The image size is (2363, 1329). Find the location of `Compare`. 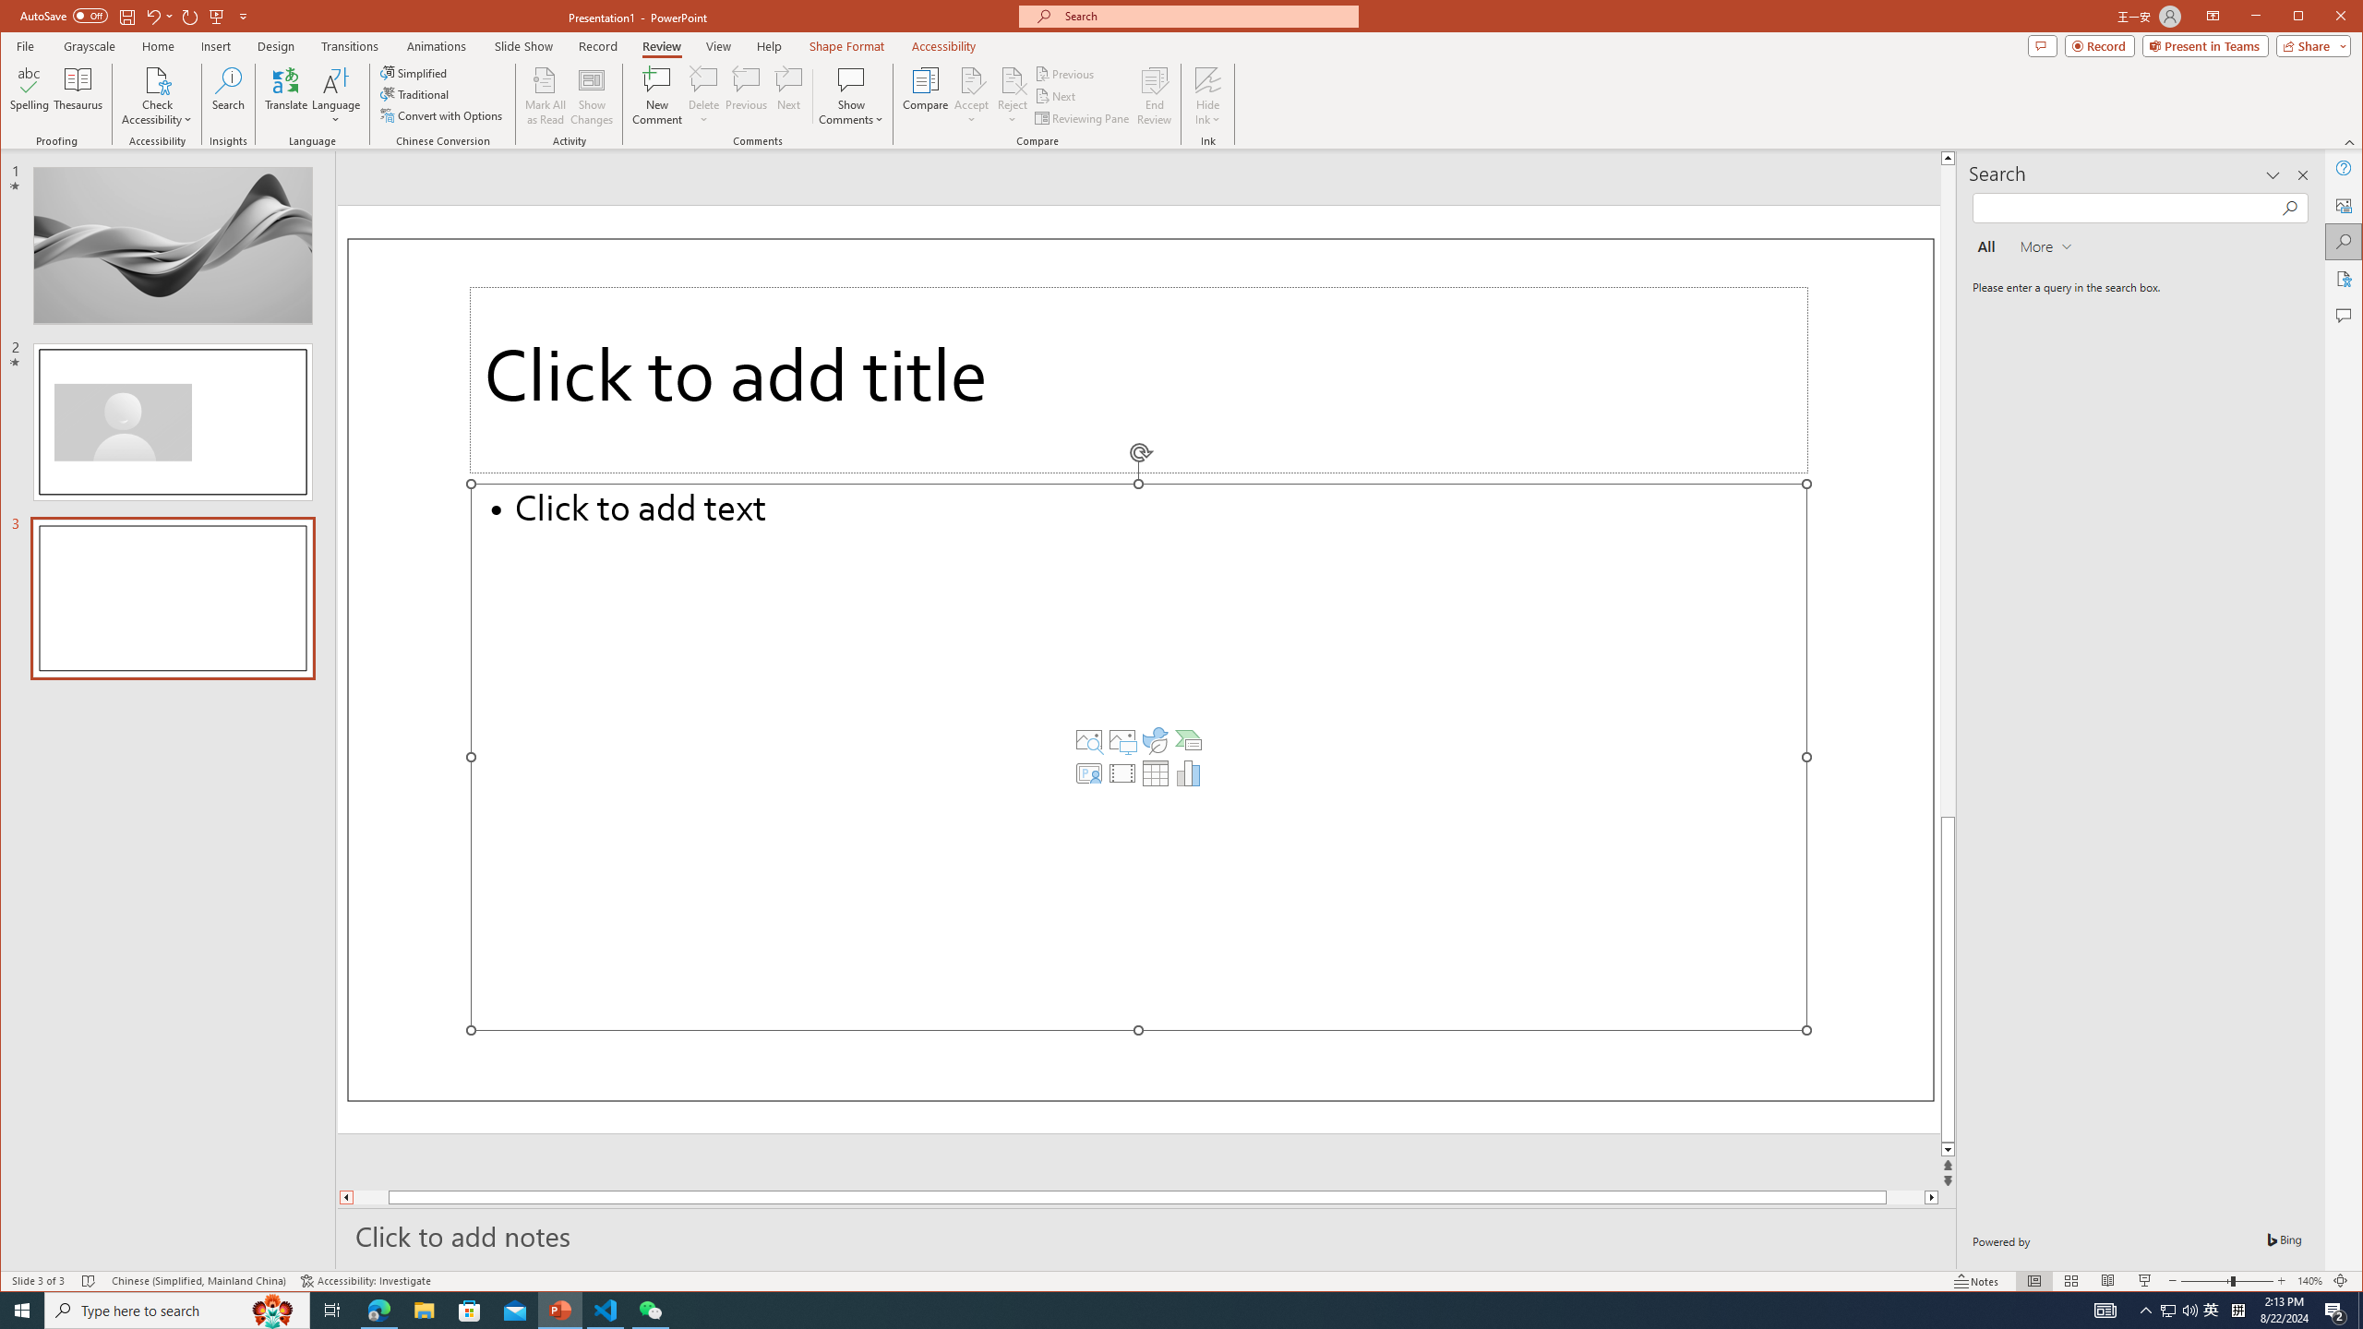

Compare is located at coordinates (925, 96).